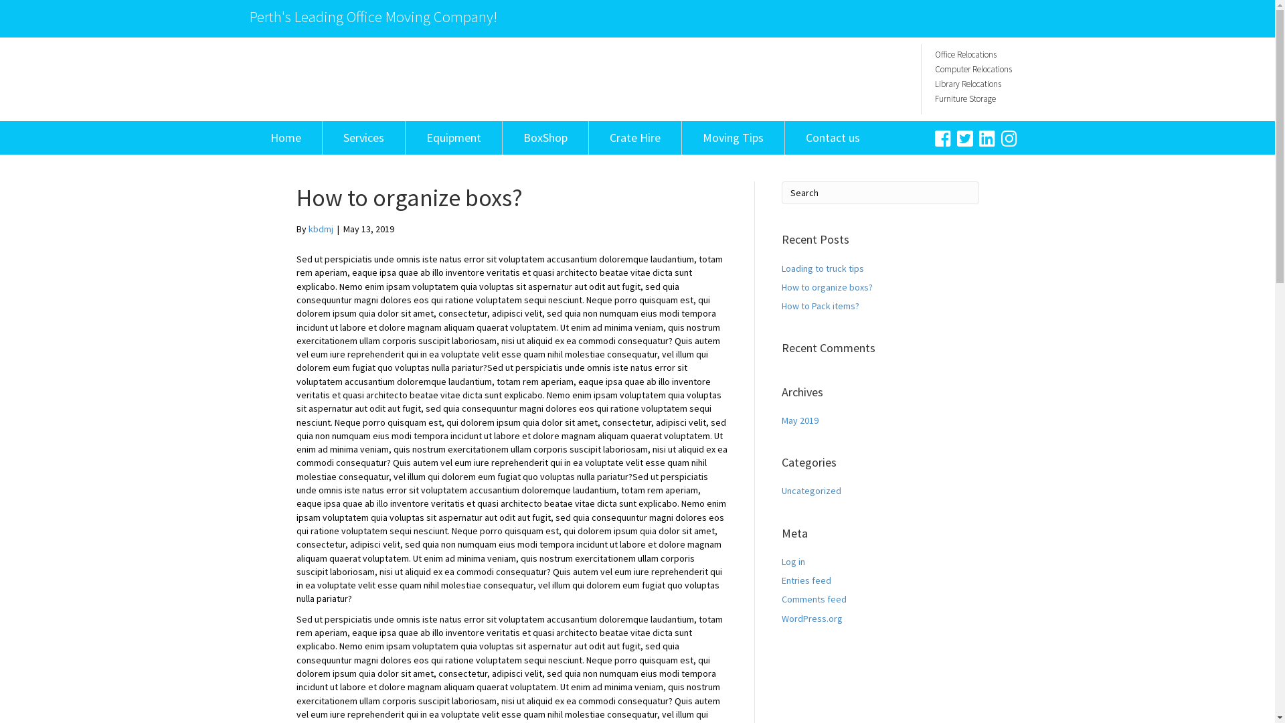  Describe the element at coordinates (320, 229) in the screenshot. I see `kbdmj` at that location.